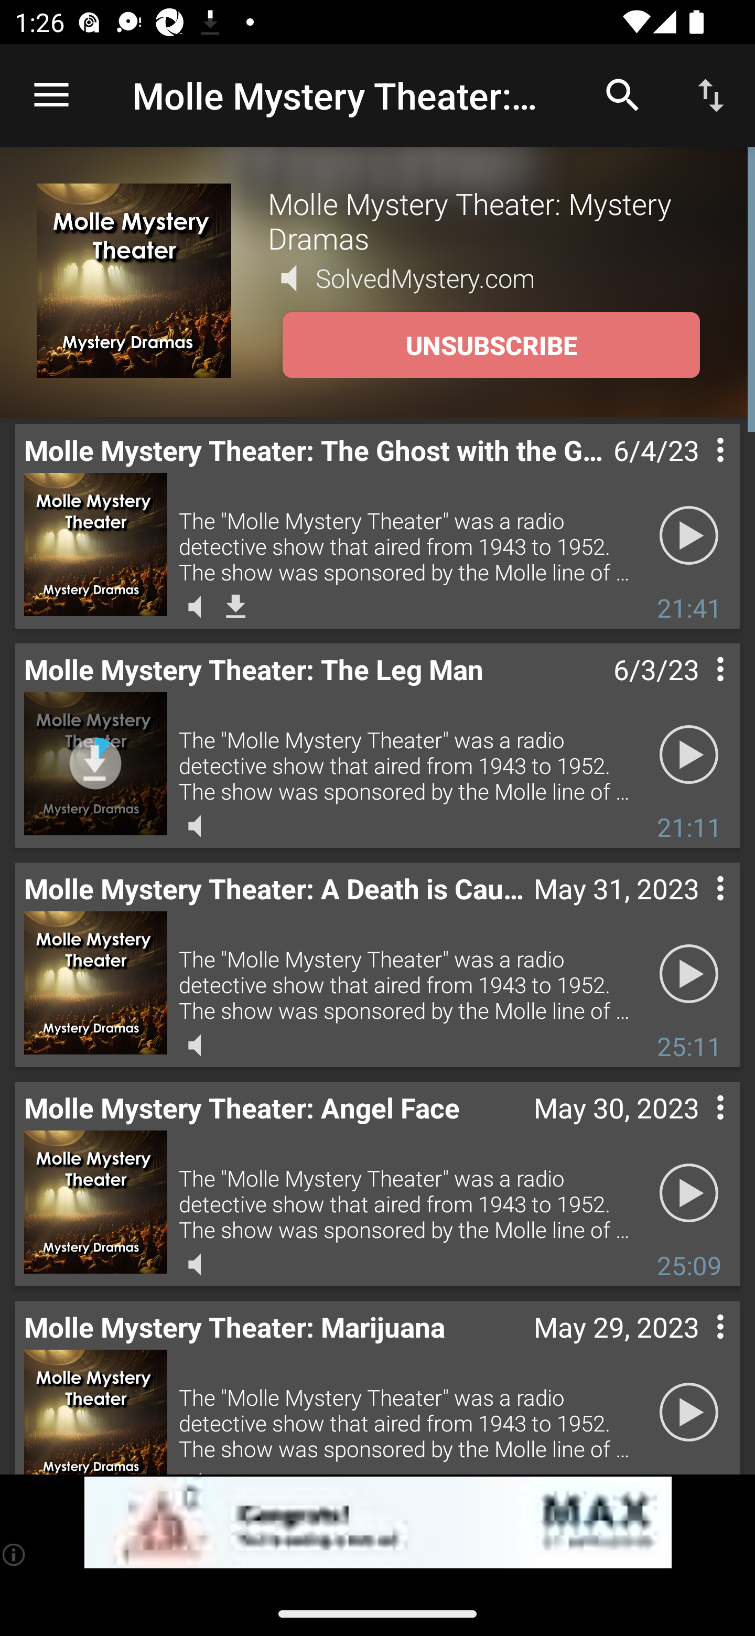  Describe the element at coordinates (711, 94) in the screenshot. I see `Sort` at that location.